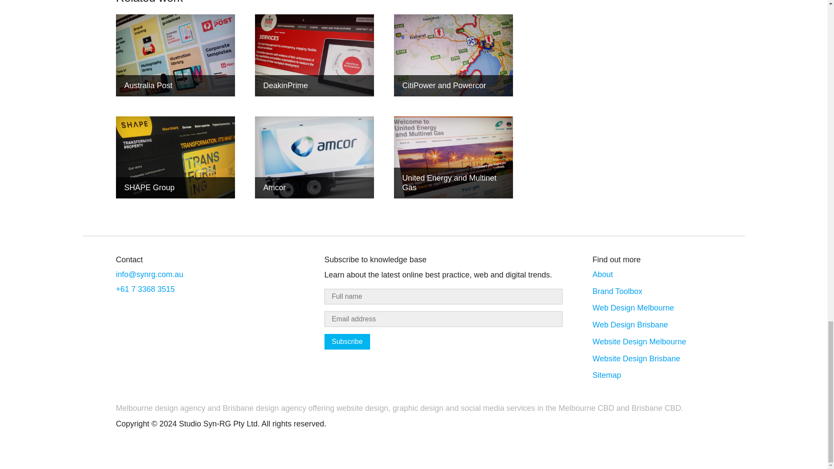 This screenshot has width=834, height=469. I want to click on Subscribe, so click(347, 341).